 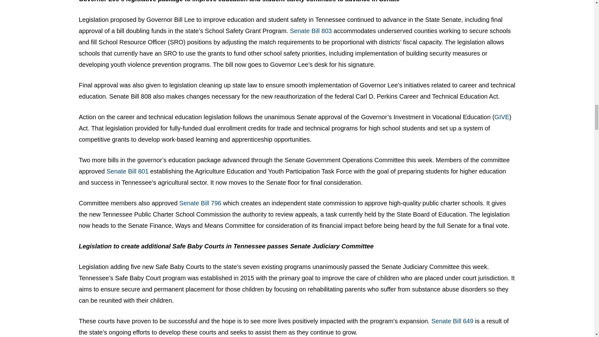 I want to click on Senate Bill 801, so click(x=127, y=171).